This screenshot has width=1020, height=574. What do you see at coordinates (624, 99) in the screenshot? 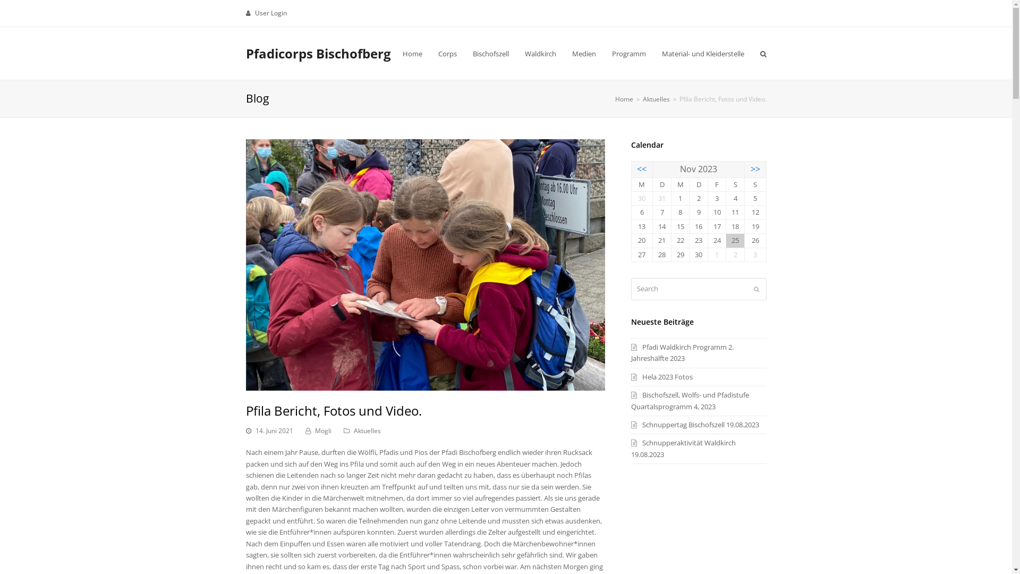
I see `Home` at bounding box center [624, 99].